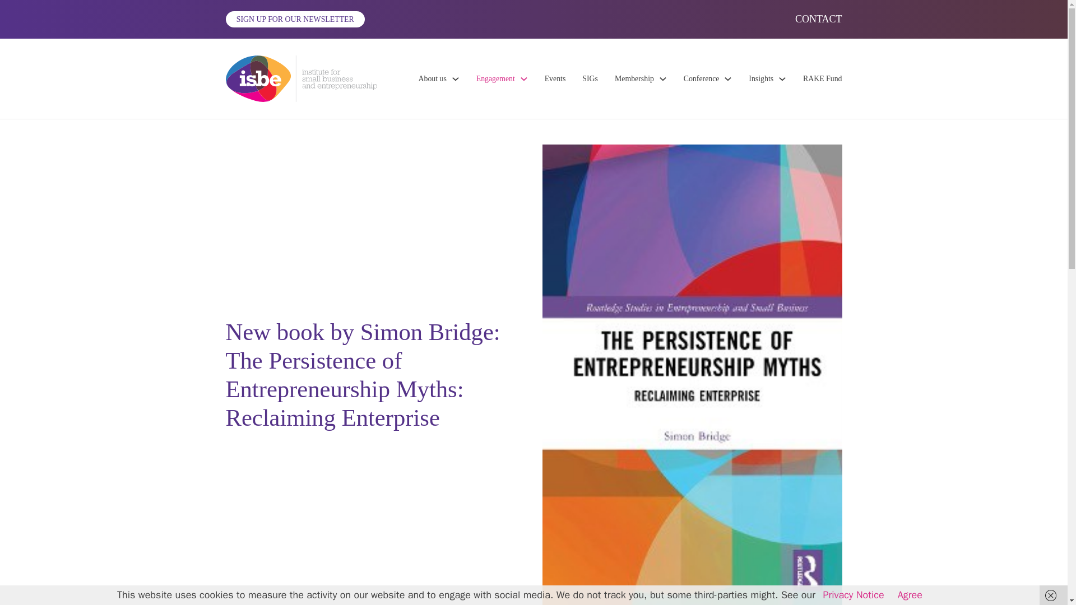 The width and height of the screenshot is (1076, 605). Describe the element at coordinates (555, 78) in the screenshot. I see `Events` at that location.